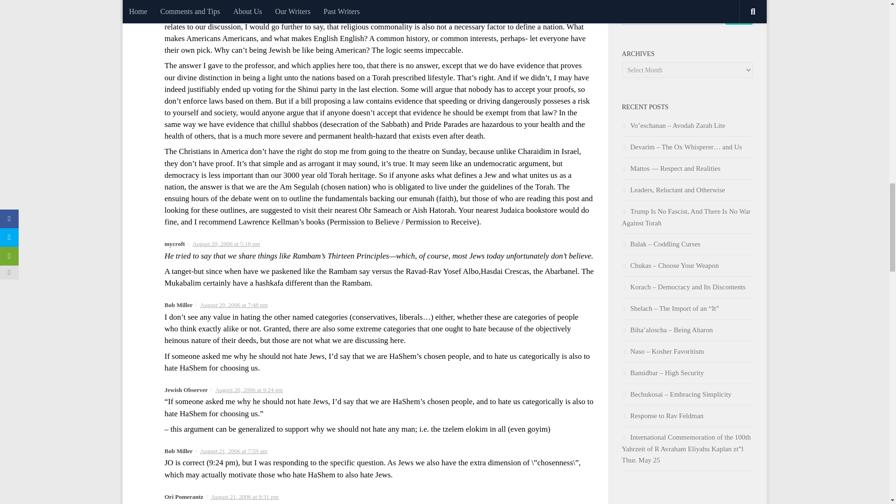 The width and height of the screenshot is (896, 504). I want to click on August 21, 2006 at 7:59 am, so click(233, 451).